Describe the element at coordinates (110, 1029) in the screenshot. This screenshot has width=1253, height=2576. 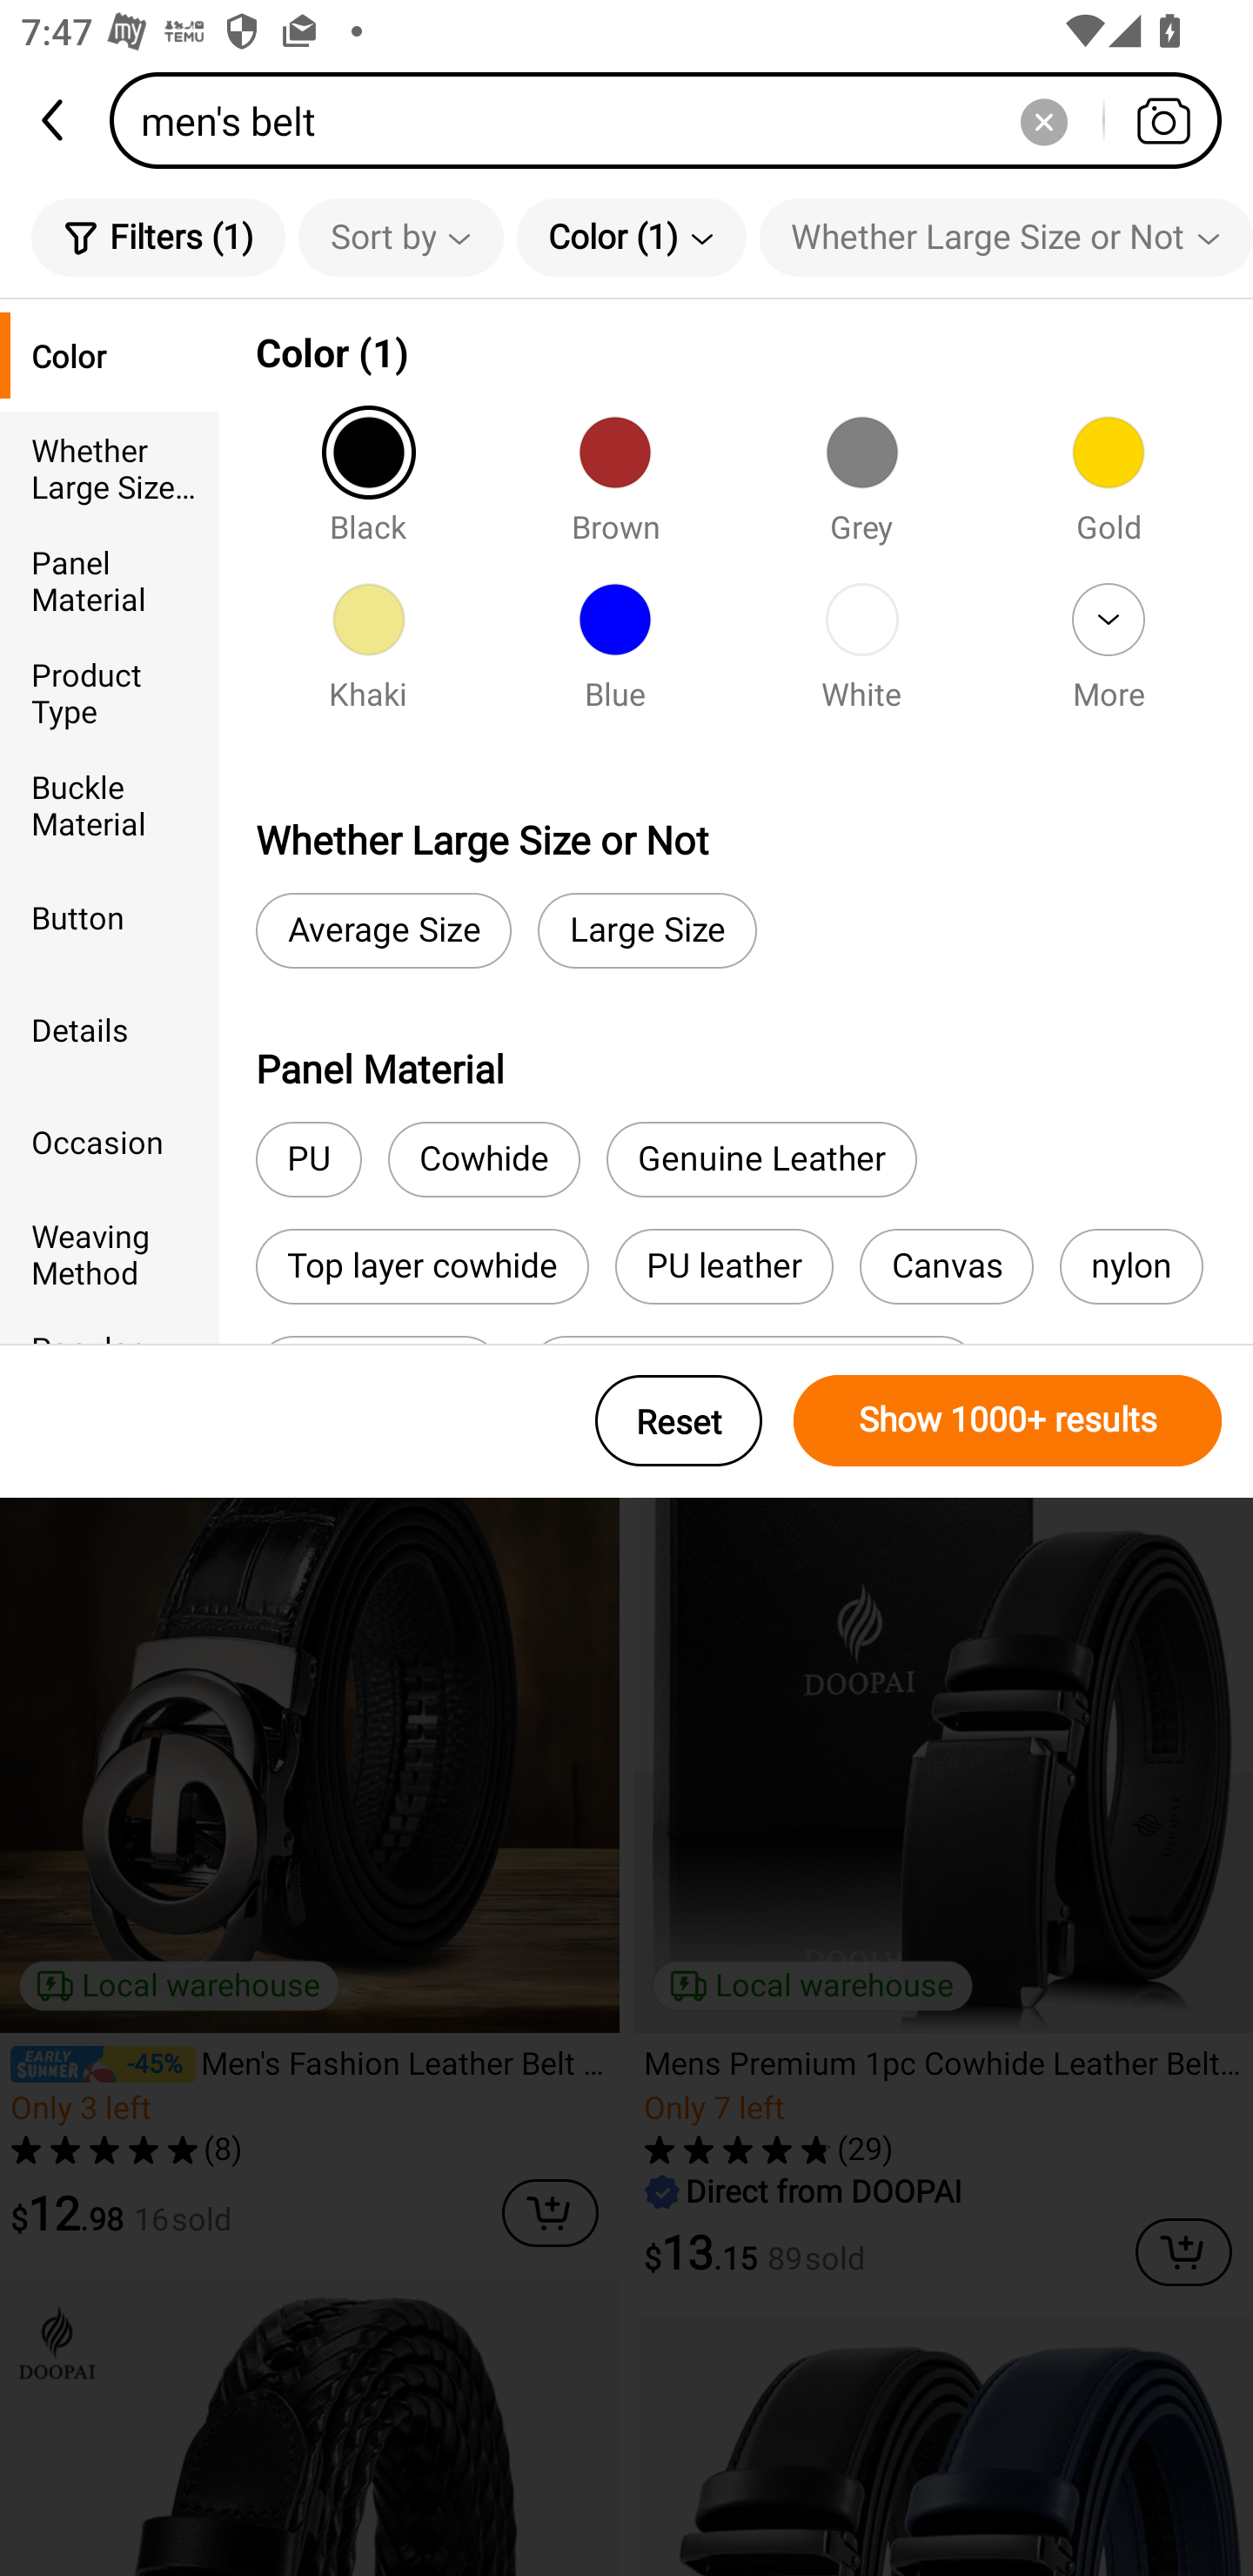
I see `Details` at that location.